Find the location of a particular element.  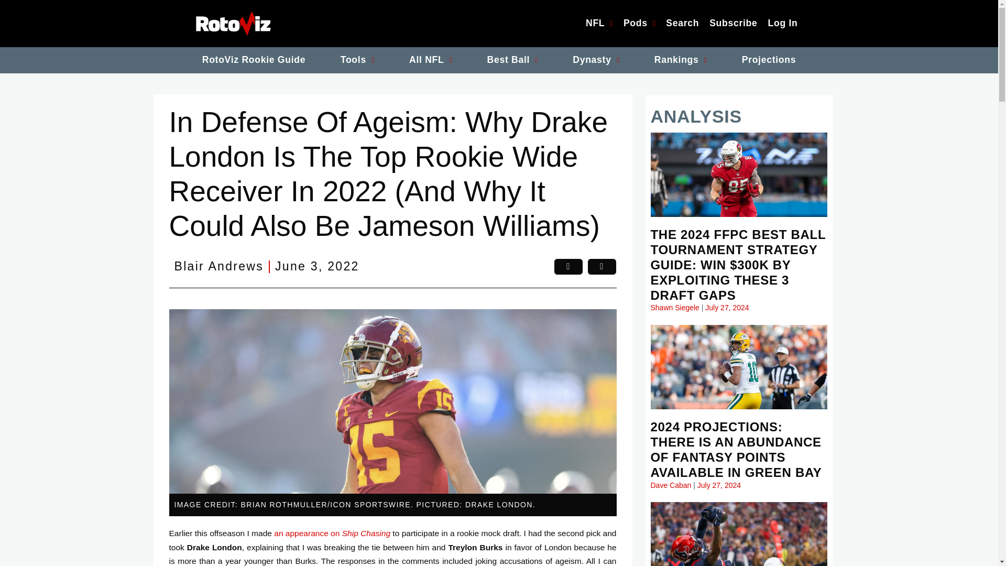

NFL is located at coordinates (599, 24).